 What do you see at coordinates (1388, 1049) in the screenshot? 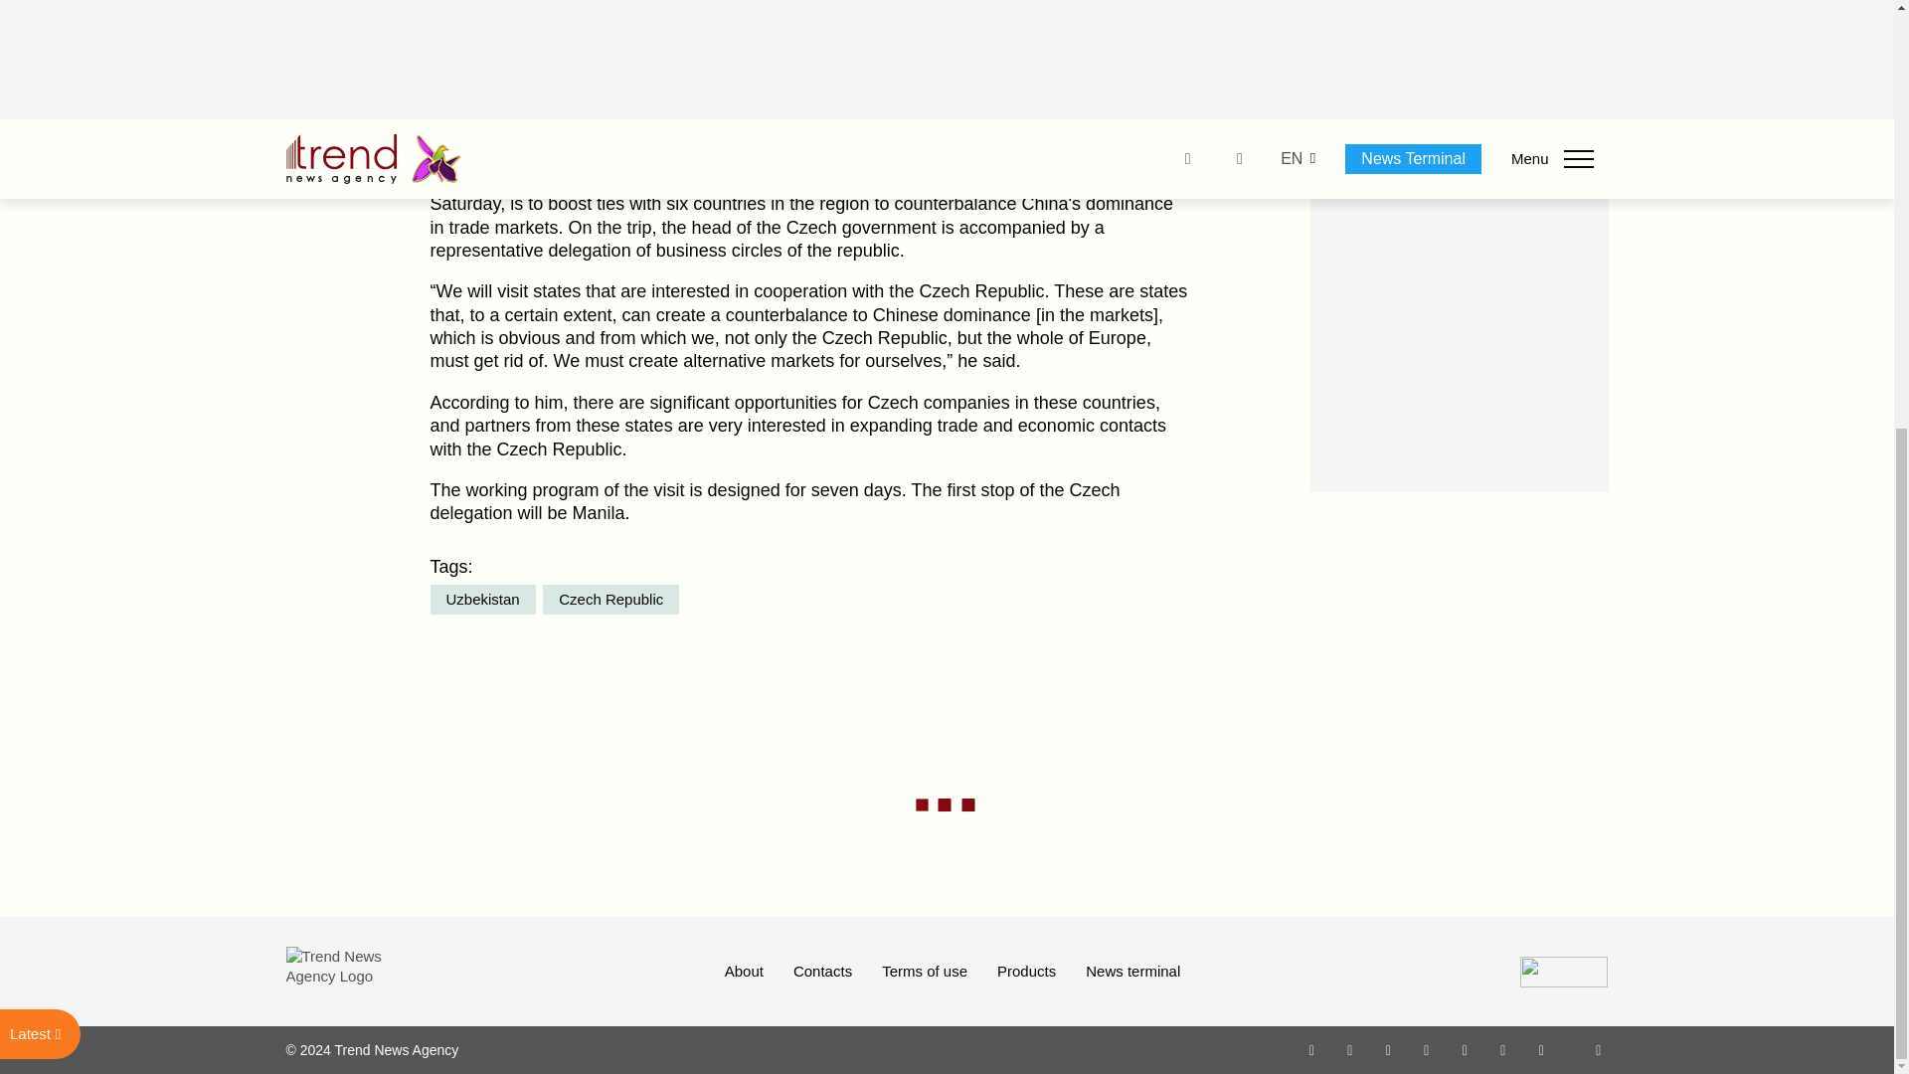
I see `Twitter` at bounding box center [1388, 1049].